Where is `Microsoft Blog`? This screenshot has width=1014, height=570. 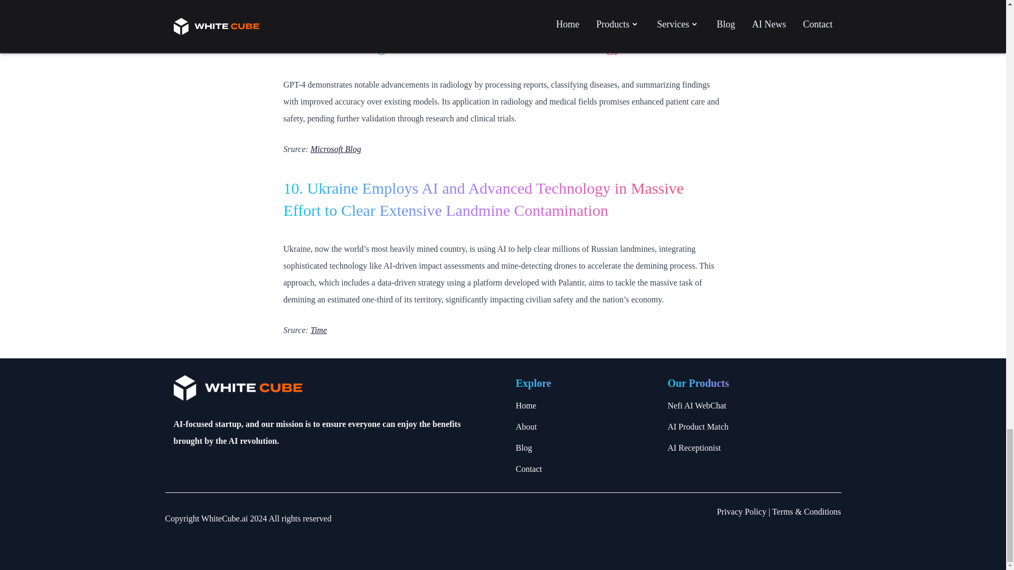
Microsoft Blog is located at coordinates (335, 149).